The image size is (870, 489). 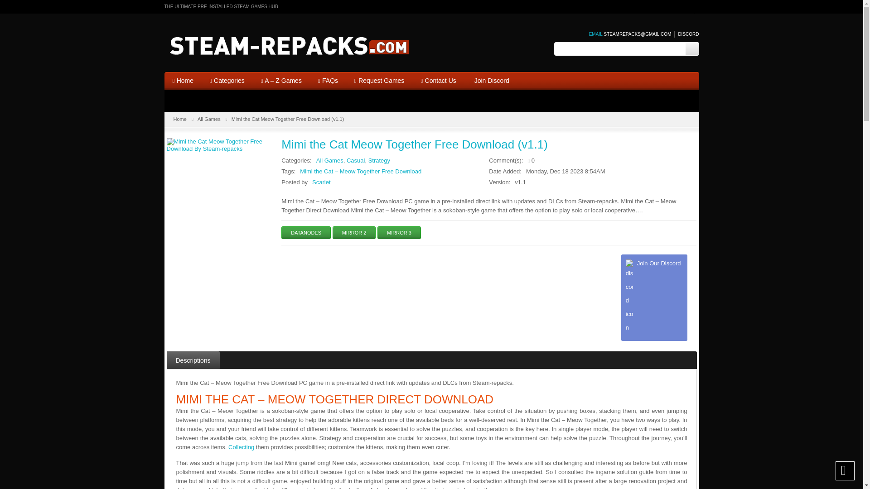 I want to click on DISCORD, so click(x=686, y=34).